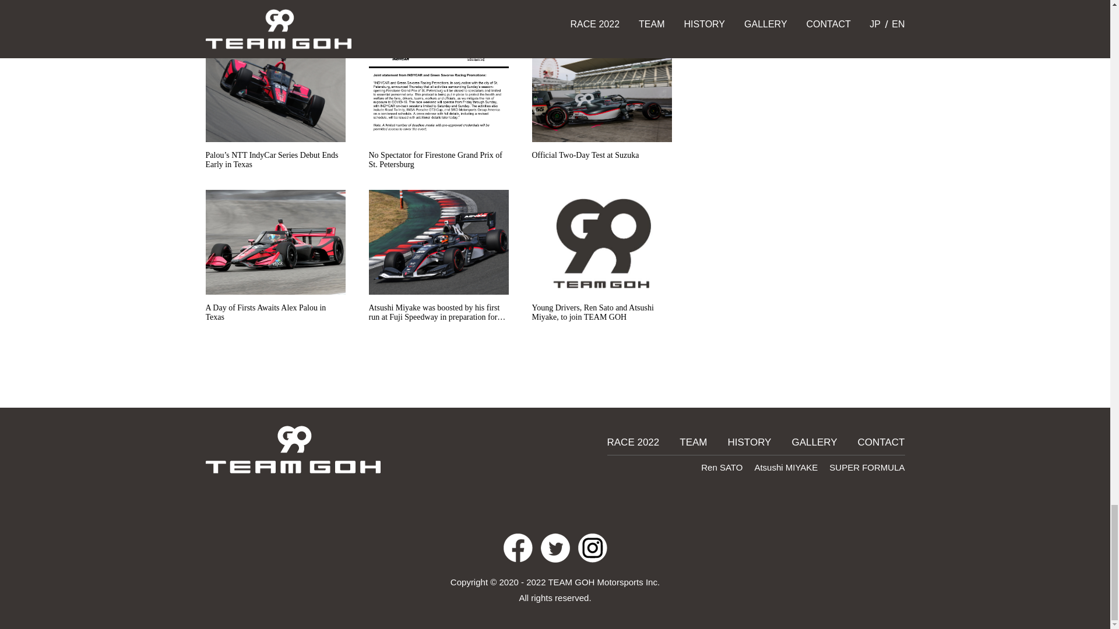 This screenshot has width=1119, height=629. Describe the element at coordinates (601, 107) in the screenshot. I see `Official Two-Day Test at Suzuka` at that location.